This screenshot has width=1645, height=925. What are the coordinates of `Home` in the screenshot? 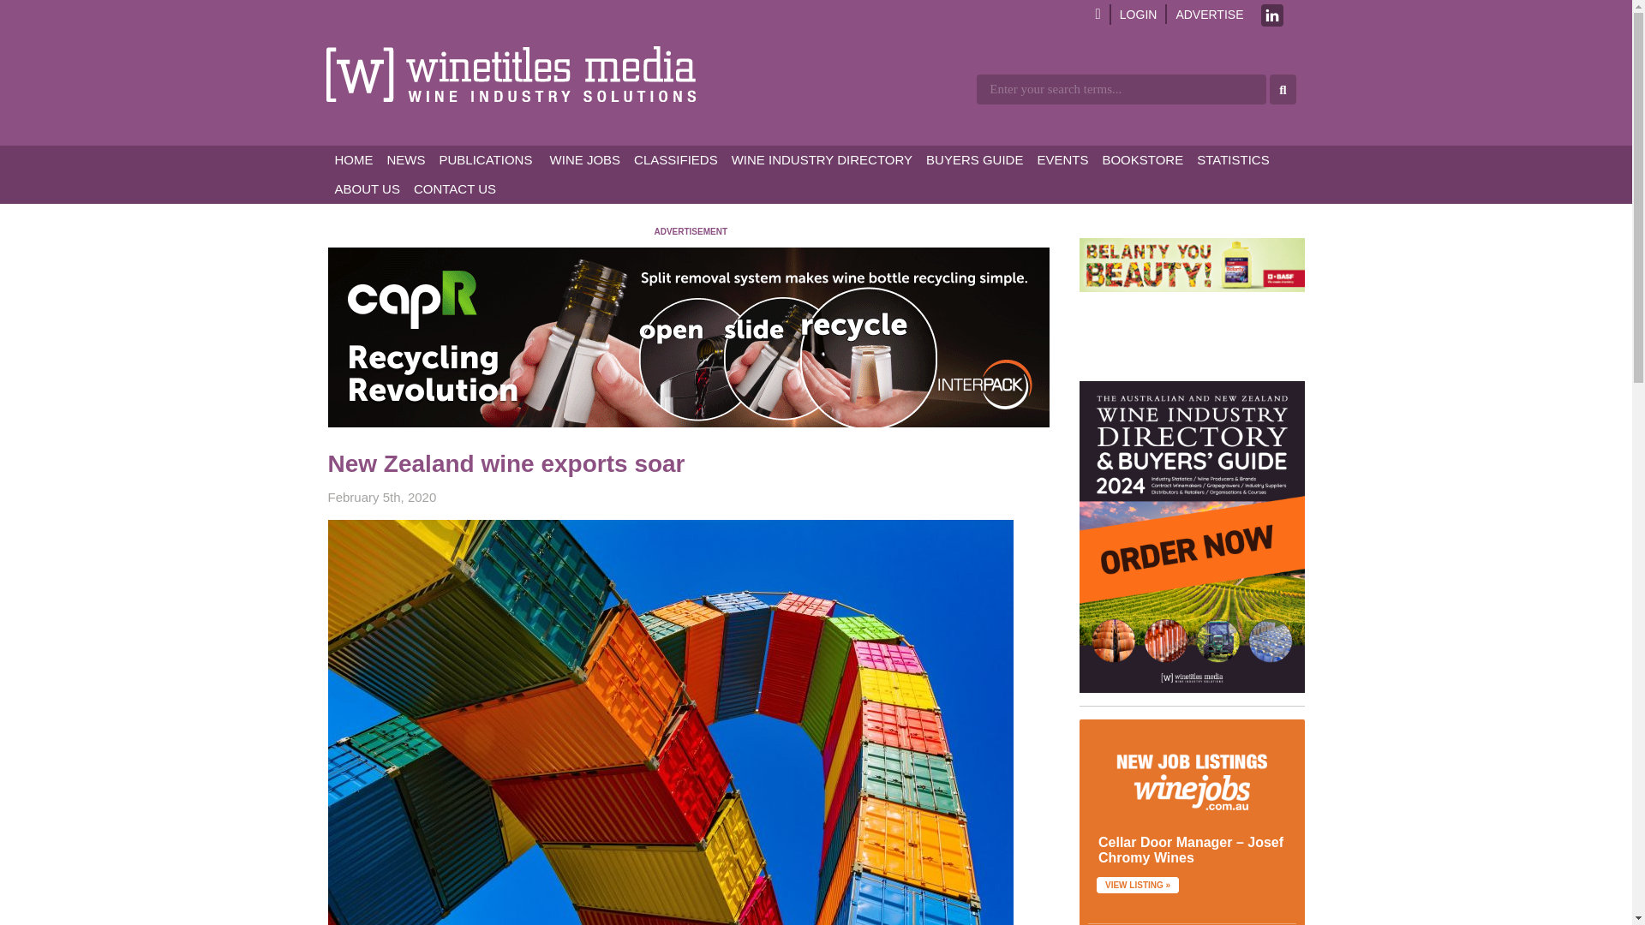 It's located at (353, 159).